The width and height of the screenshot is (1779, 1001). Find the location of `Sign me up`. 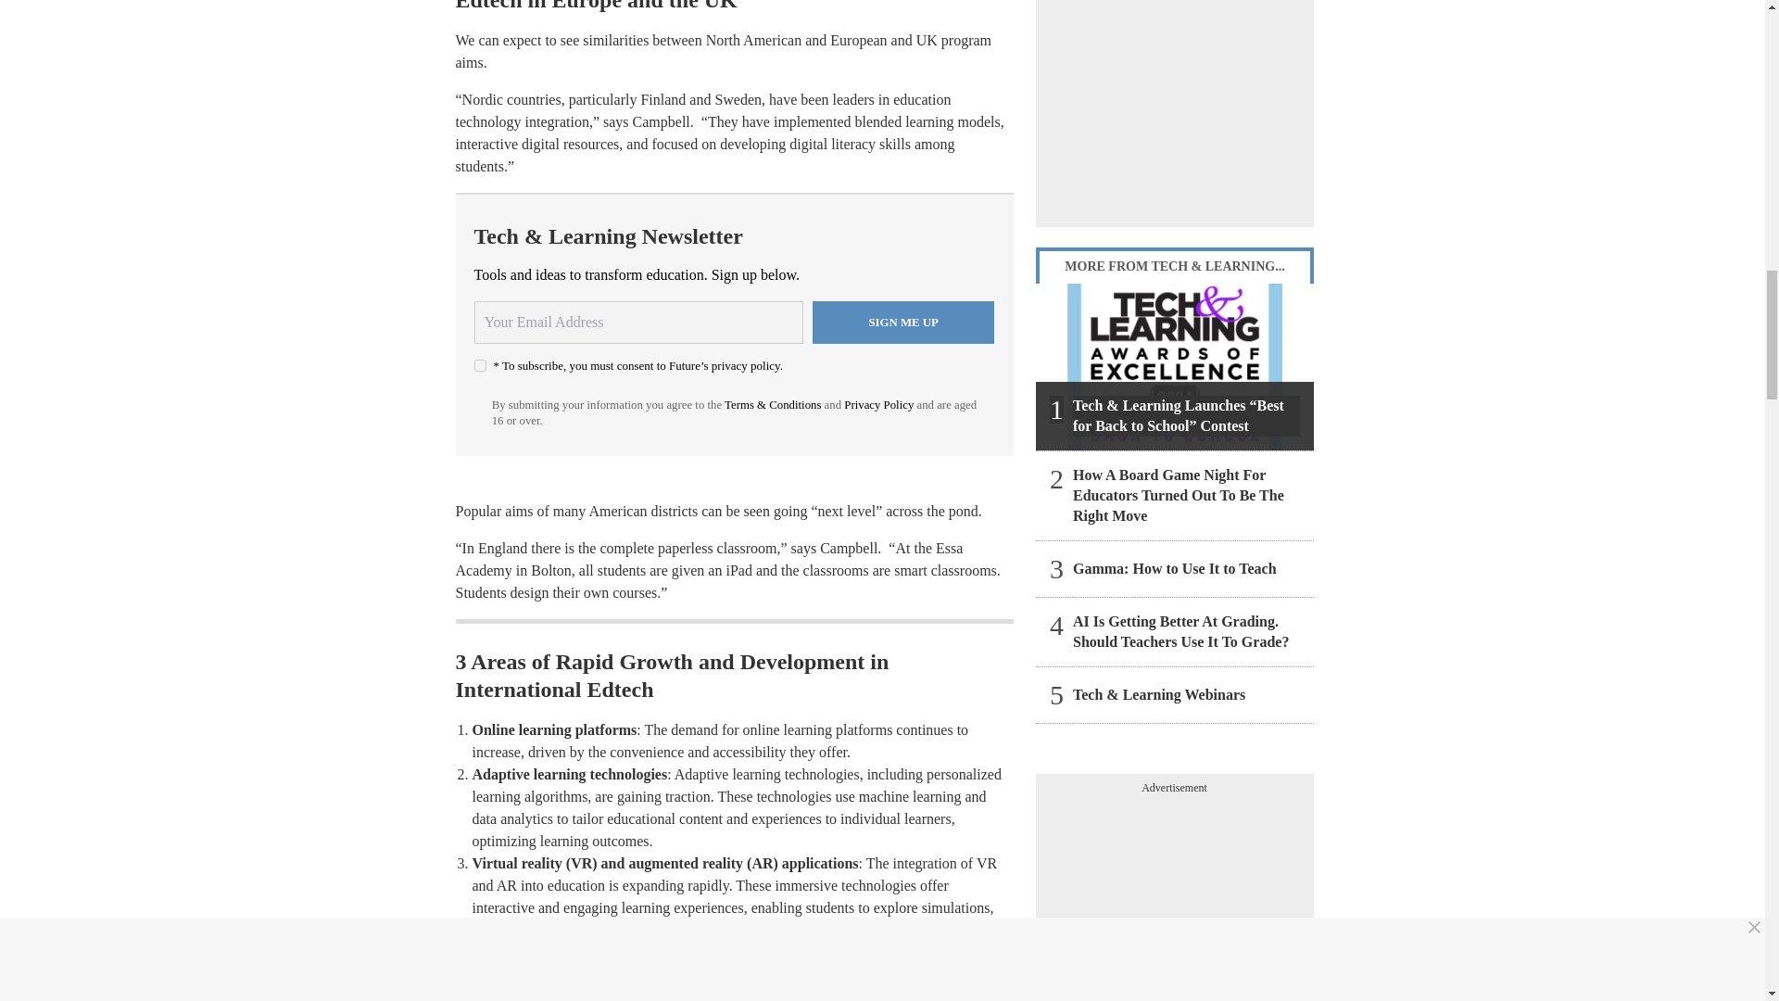

Sign me up is located at coordinates (903, 323).